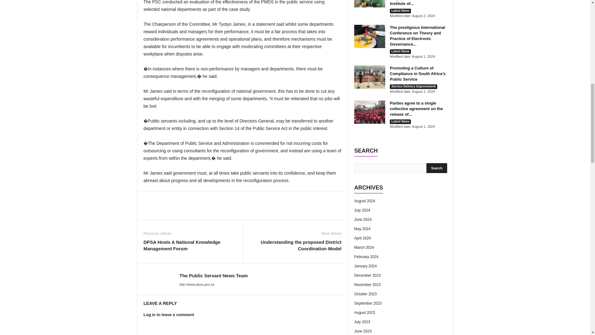 Image resolution: width=595 pixels, height=335 pixels. What do you see at coordinates (214, 275) in the screenshot?
I see `The Public Servant News Team` at bounding box center [214, 275].